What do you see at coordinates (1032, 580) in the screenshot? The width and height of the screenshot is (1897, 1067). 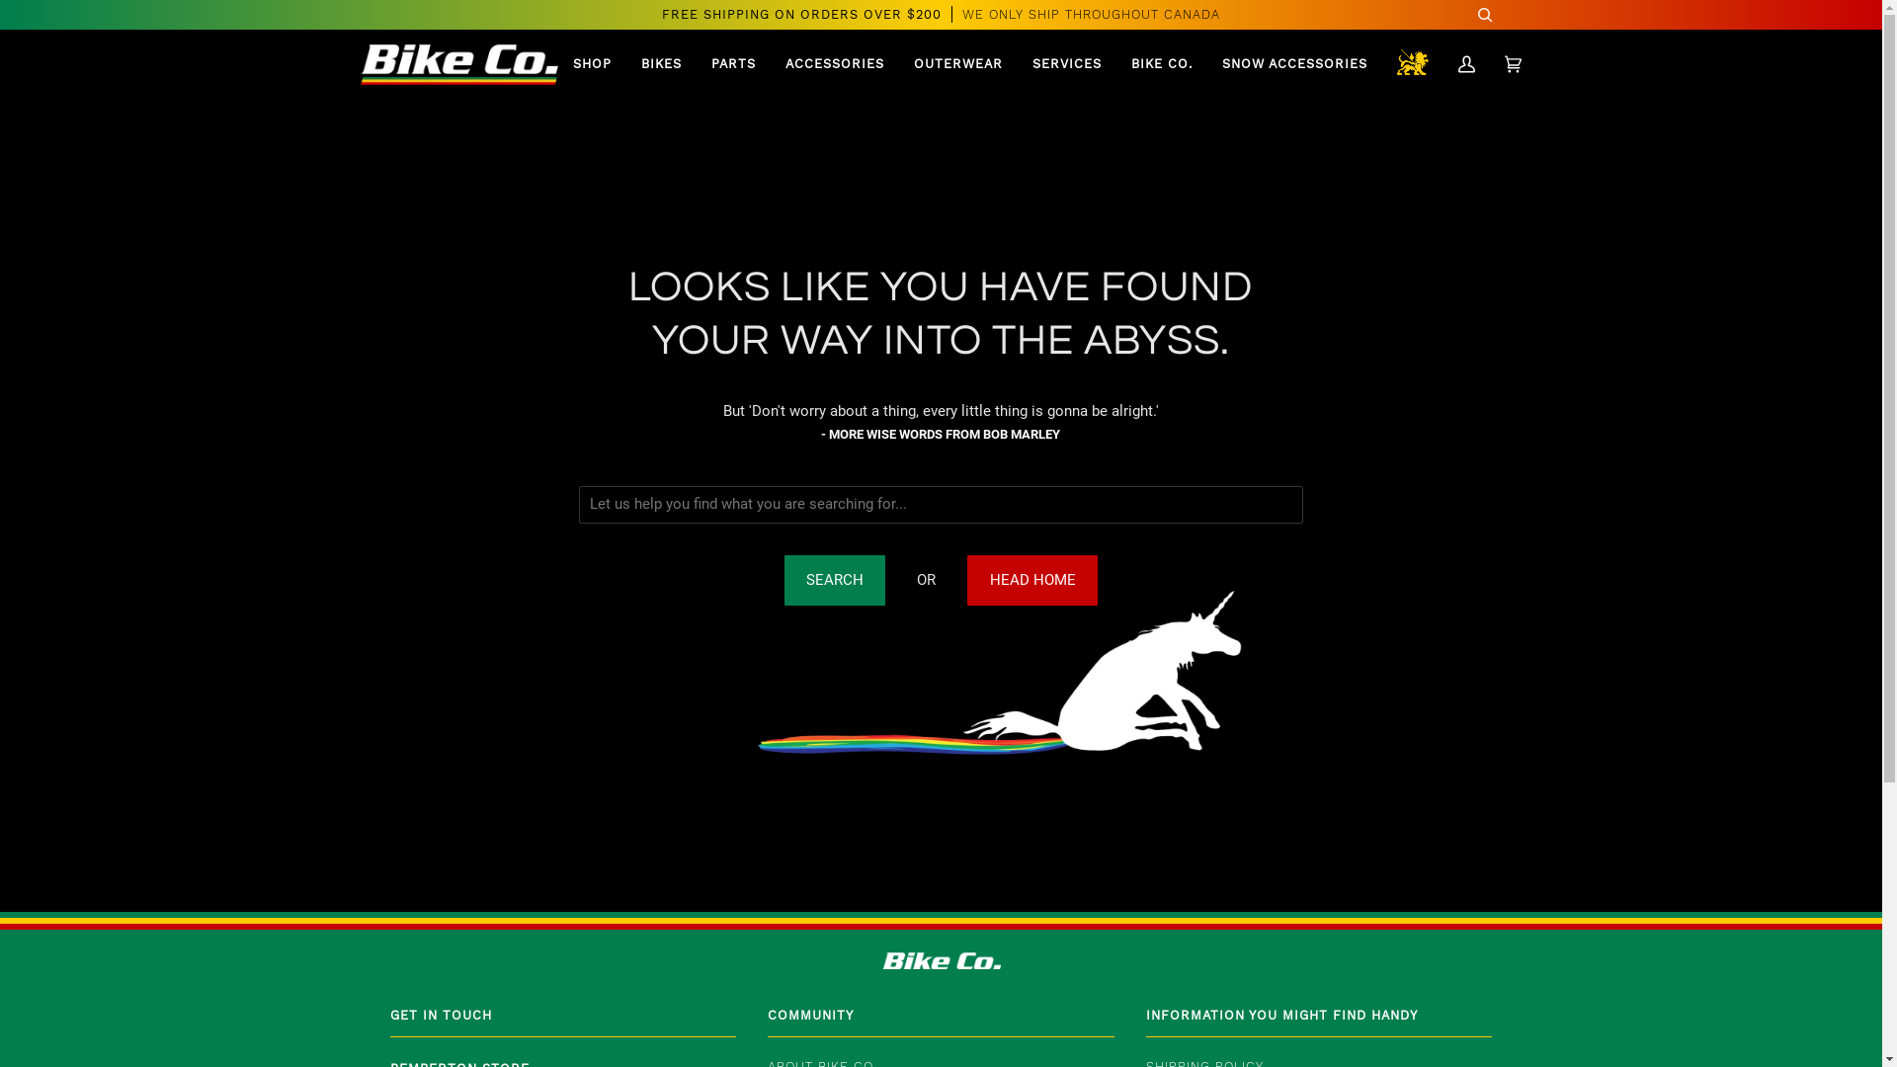 I see `HEAD HOME` at bounding box center [1032, 580].